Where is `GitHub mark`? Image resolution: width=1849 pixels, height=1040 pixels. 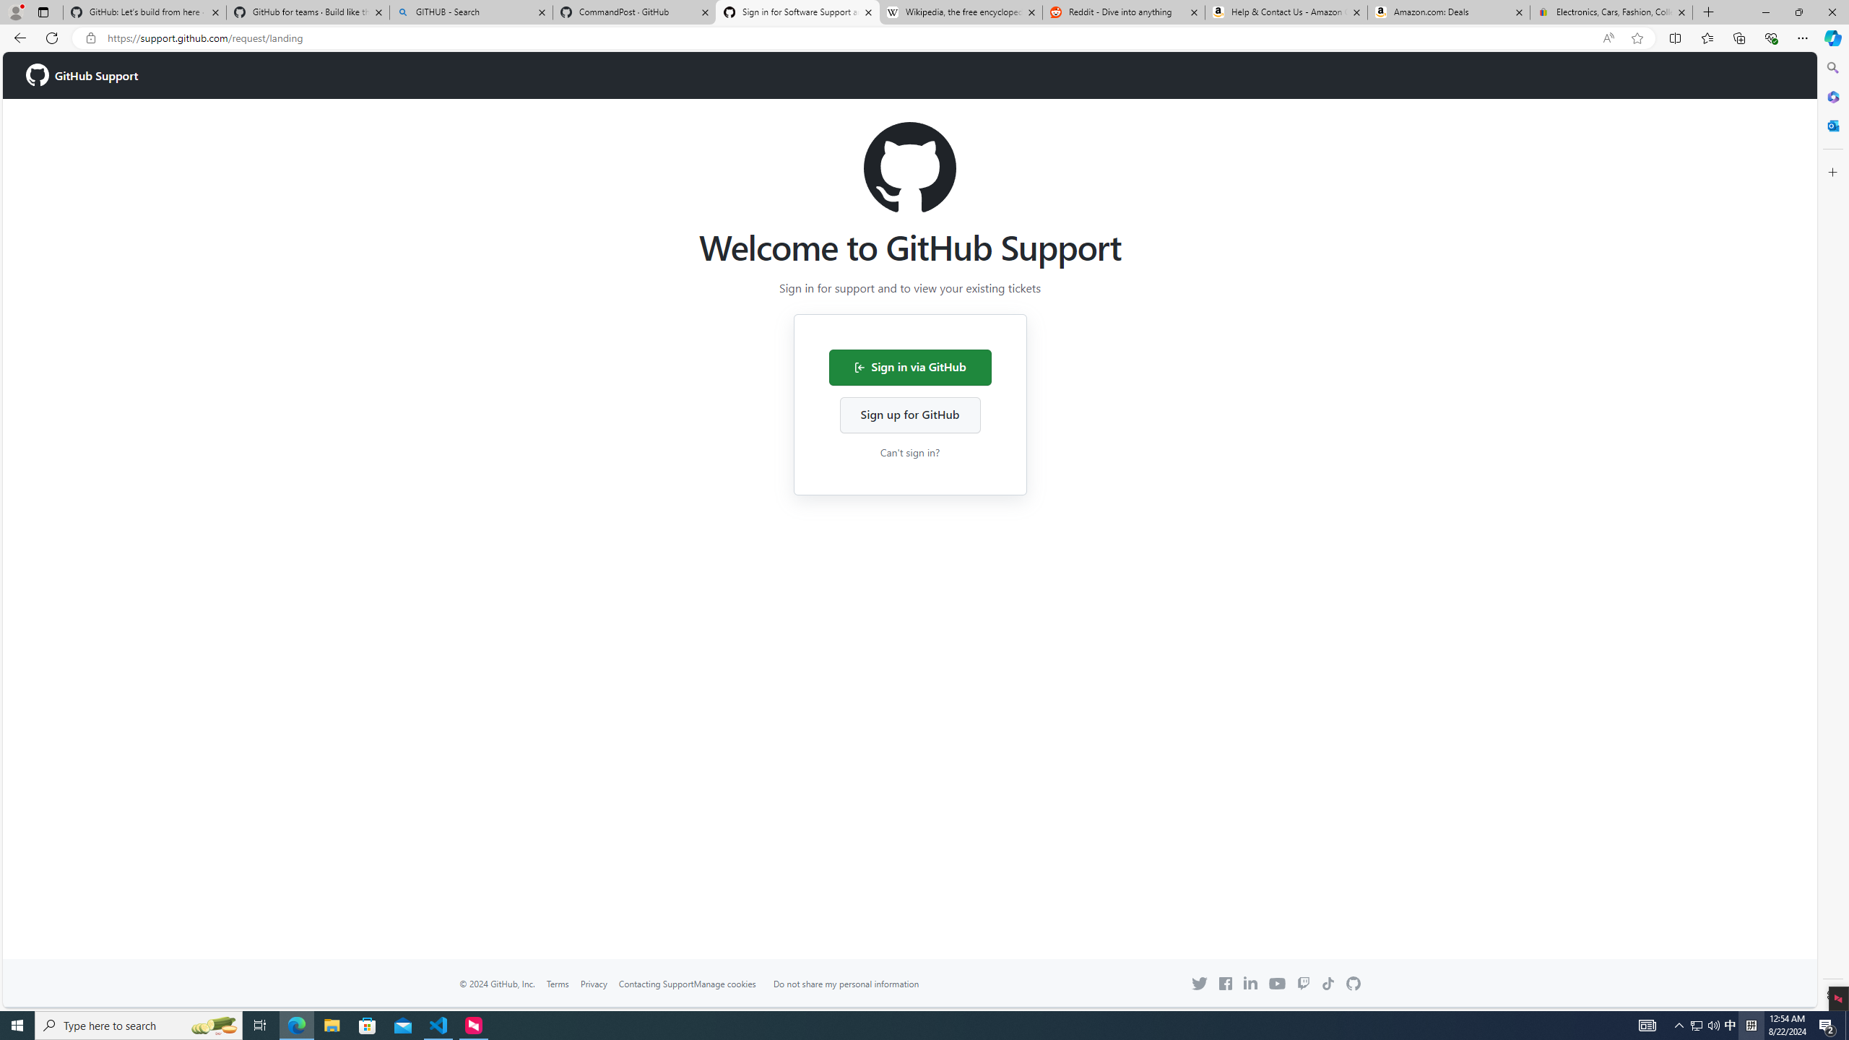 GitHub mark is located at coordinates (1354, 984).